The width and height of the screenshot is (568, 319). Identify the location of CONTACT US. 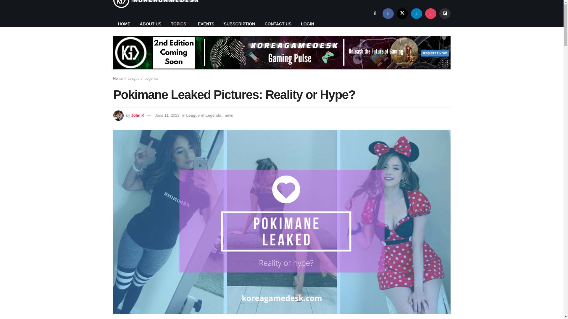
(277, 24).